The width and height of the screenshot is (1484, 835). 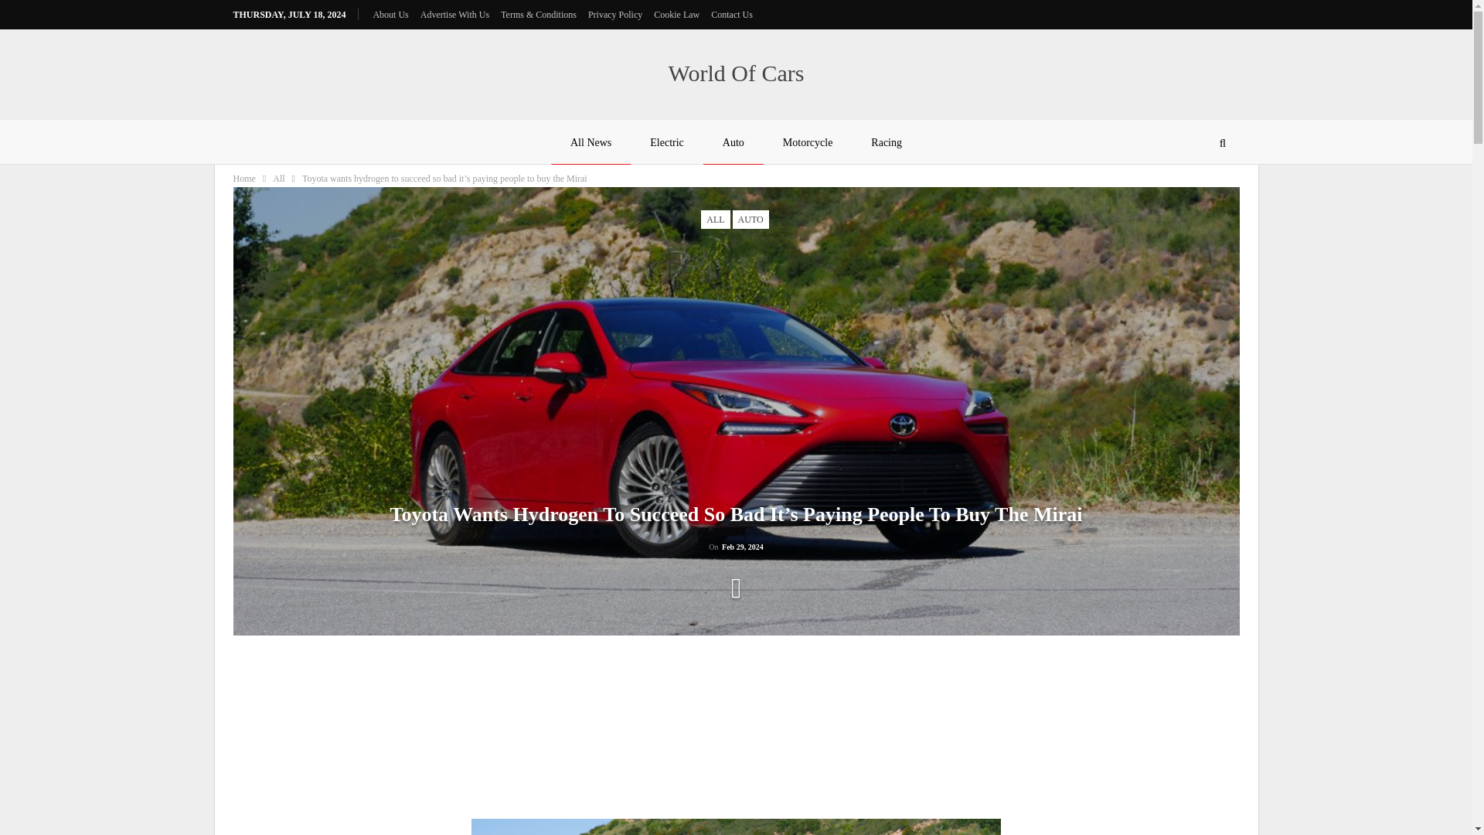 What do you see at coordinates (591, 142) in the screenshot?
I see `All News` at bounding box center [591, 142].